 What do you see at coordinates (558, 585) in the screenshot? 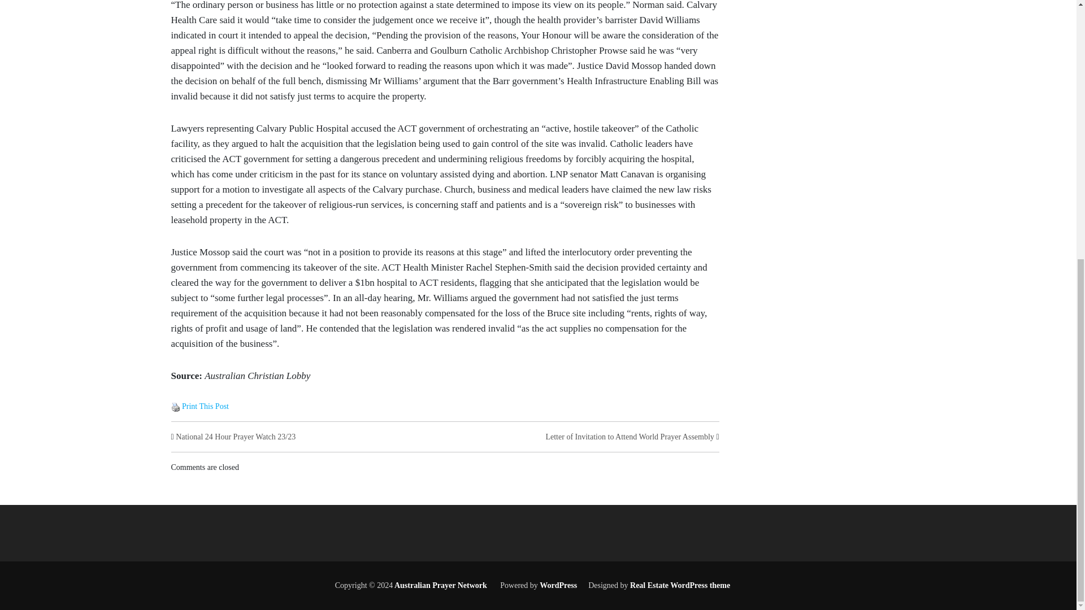
I see `WordPress` at bounding box center [558, 585].